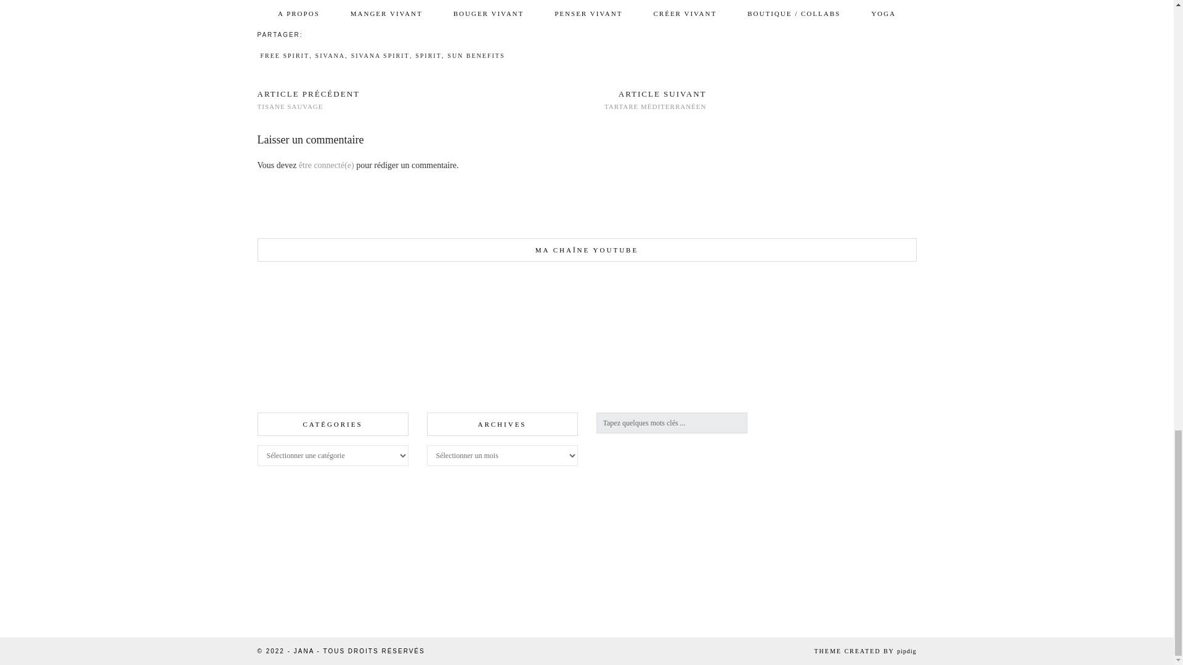  I want to click on SPIRIT, so click(428, 55).